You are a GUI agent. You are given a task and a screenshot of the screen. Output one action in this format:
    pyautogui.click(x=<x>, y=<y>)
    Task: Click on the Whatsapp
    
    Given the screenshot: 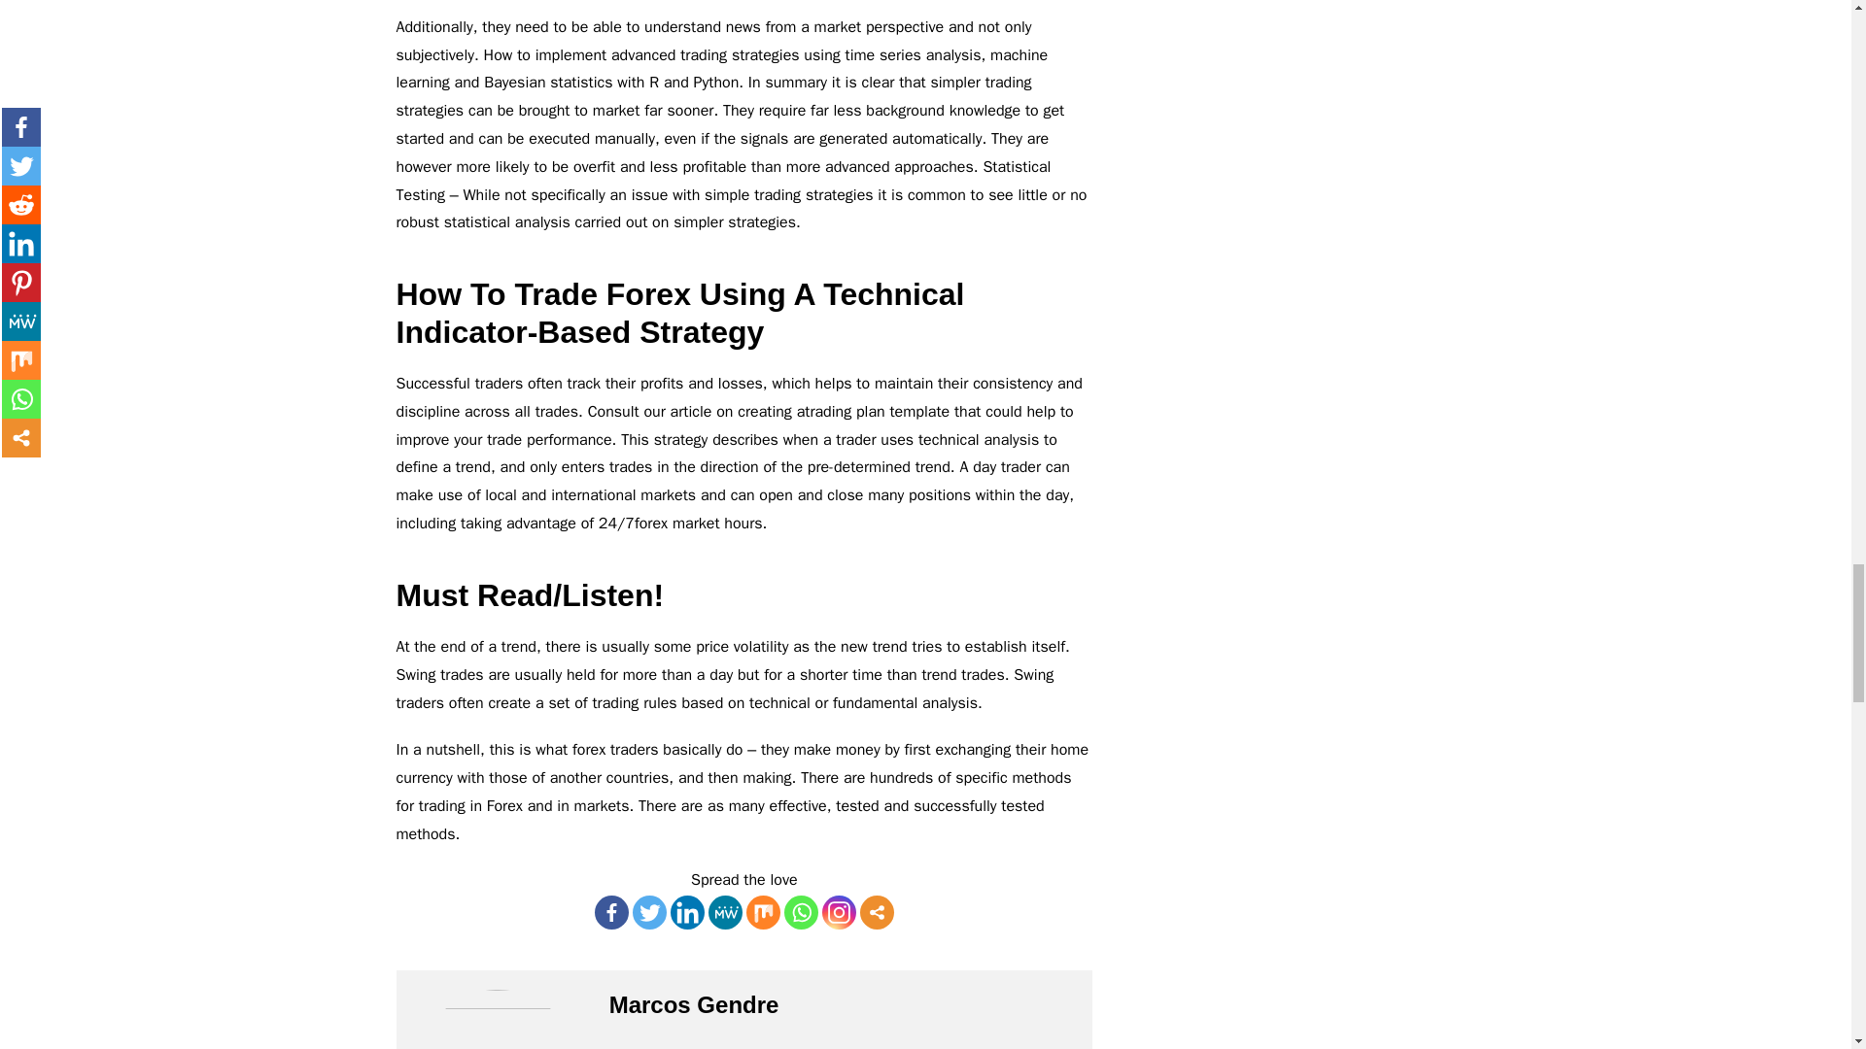 What is the action you would take?
    pyautogui.click(x=801, y=912)
    